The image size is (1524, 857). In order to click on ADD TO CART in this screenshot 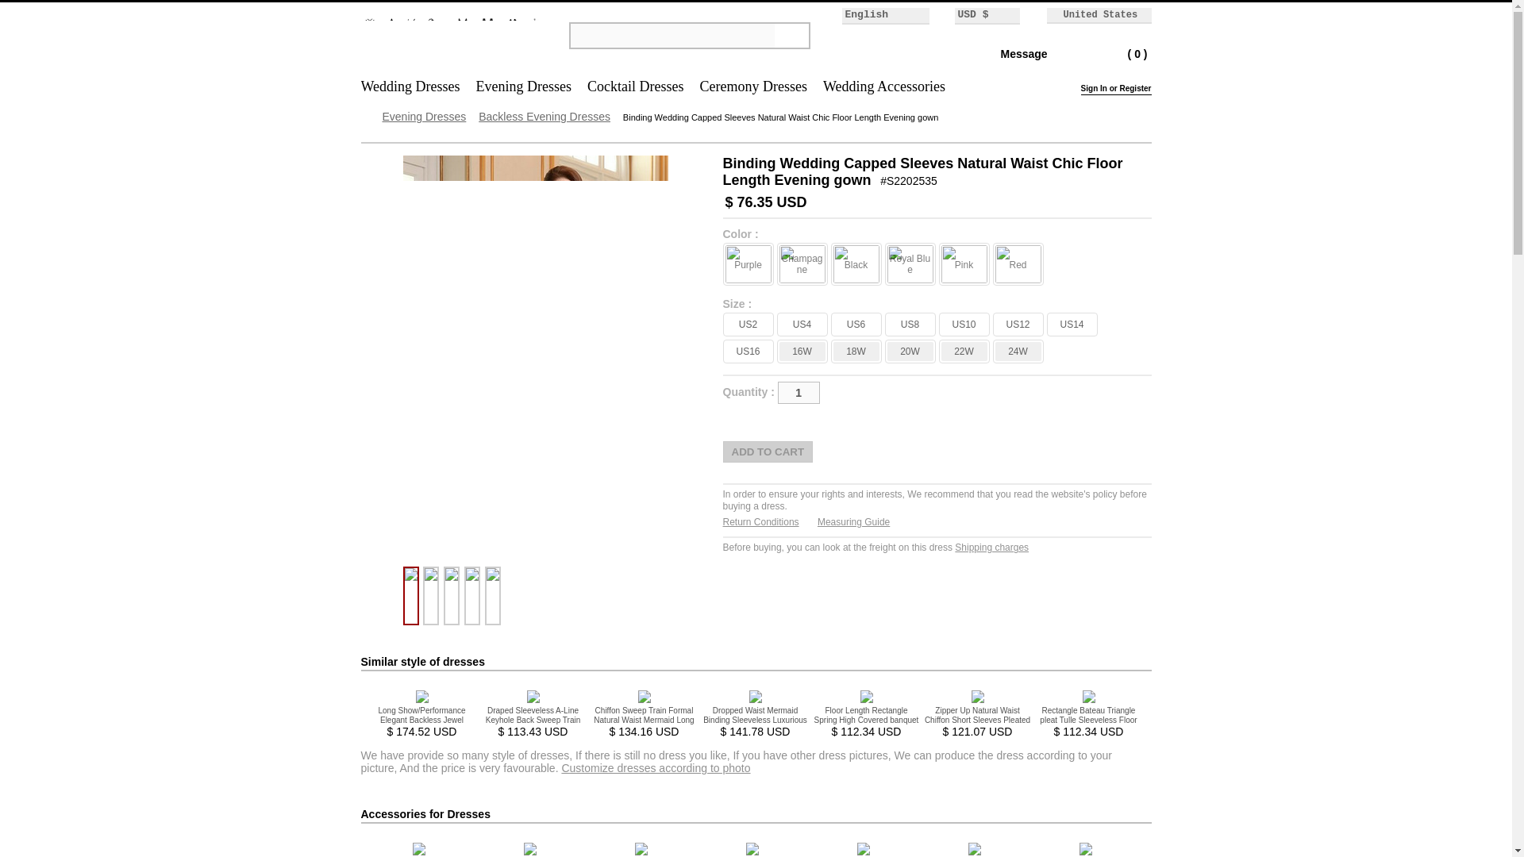, I will do `click(767, 452)`.